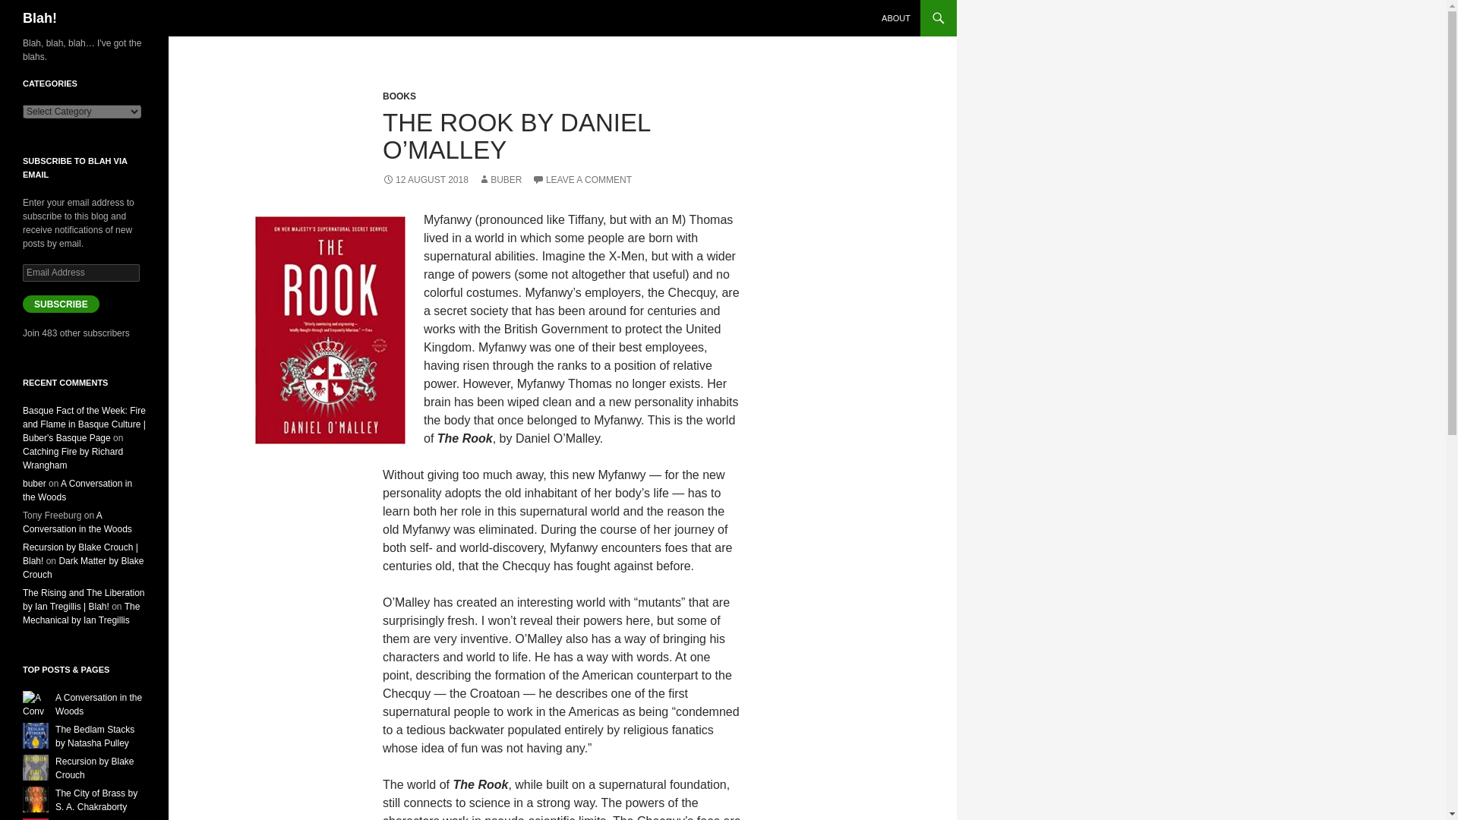  Describe the element at coordinates (582, 180) in the screenshot. I see `LEAVE A COMMENT` at that location.